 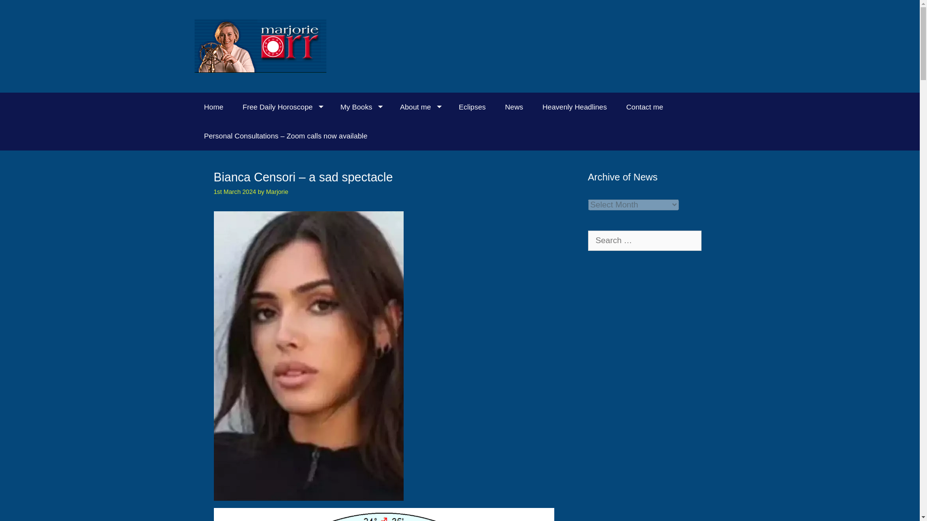 I want to click on Home, so click(x=213, y=107).